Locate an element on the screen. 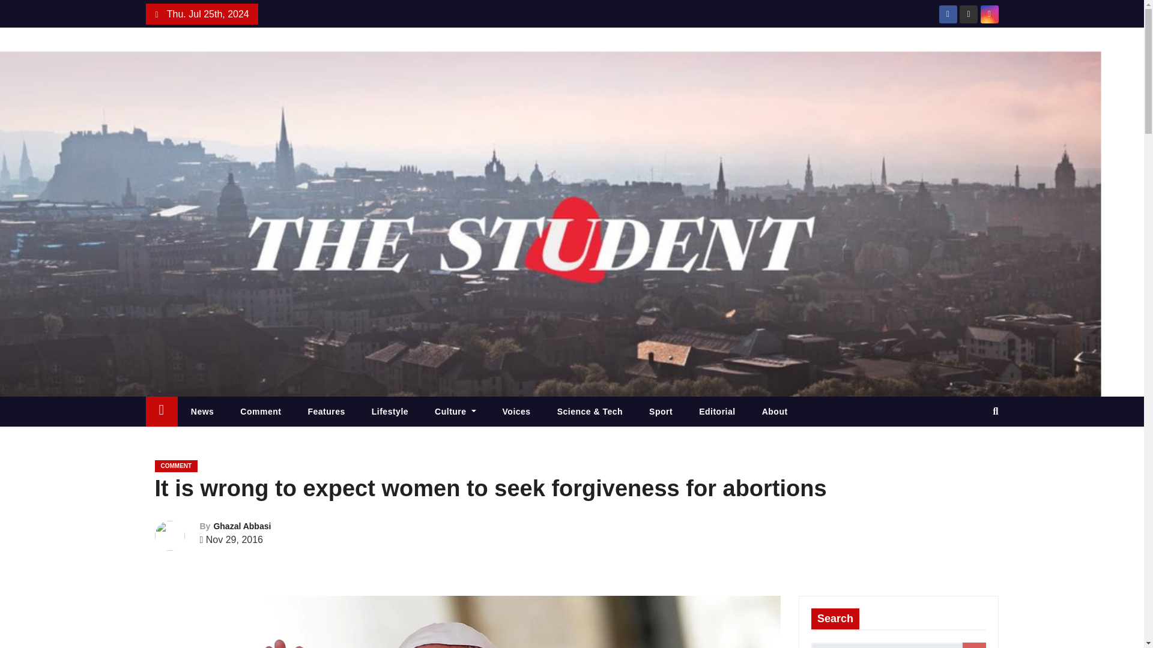  Lifestyle is located at coordinates (390, 410).